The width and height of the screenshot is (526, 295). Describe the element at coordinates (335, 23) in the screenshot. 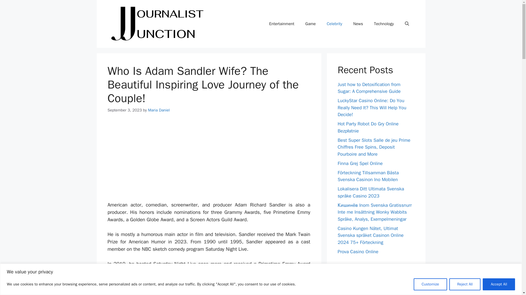

I see `Celebrity` at that location.